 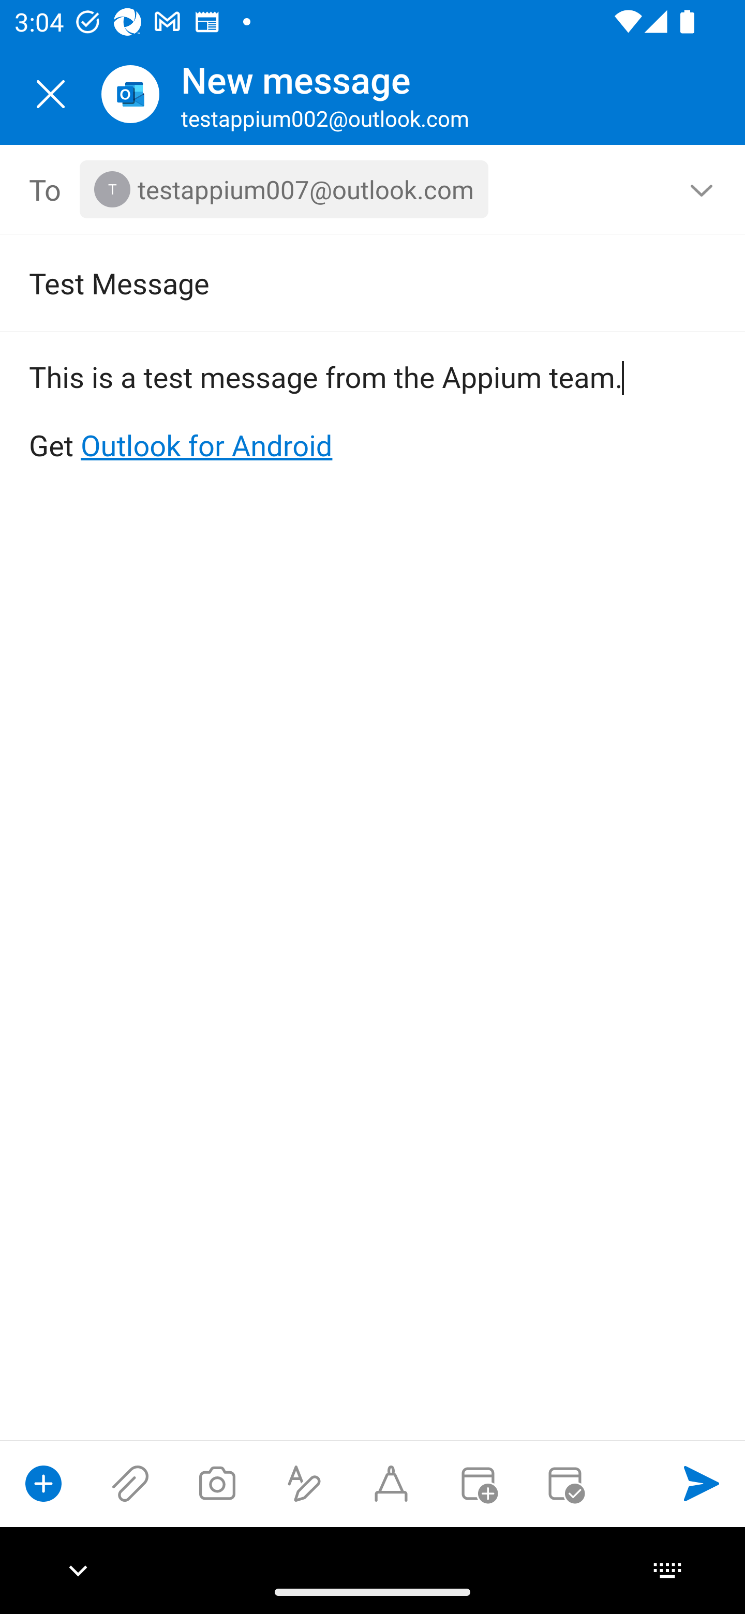 I want to click on Take a photo, so click(x=217, y=1483).